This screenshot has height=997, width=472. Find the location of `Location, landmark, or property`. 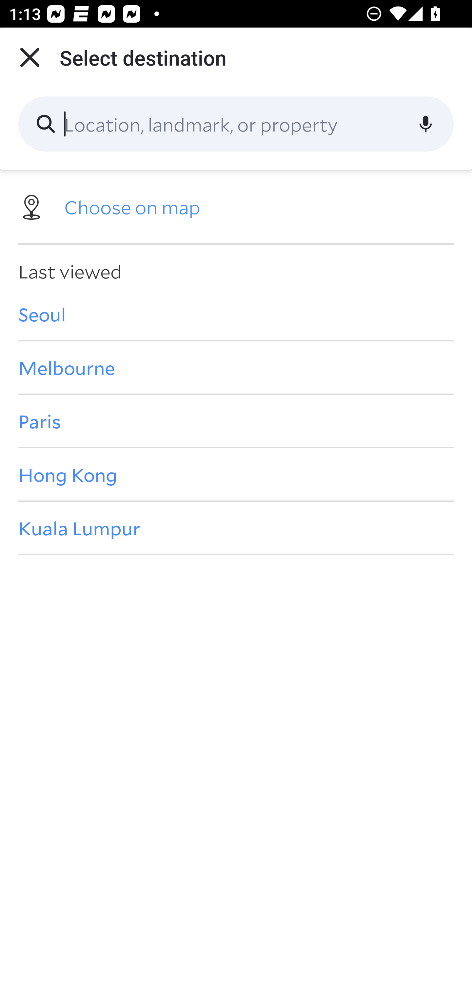

Location, landmark, or property is located at coordinates (236, 124).